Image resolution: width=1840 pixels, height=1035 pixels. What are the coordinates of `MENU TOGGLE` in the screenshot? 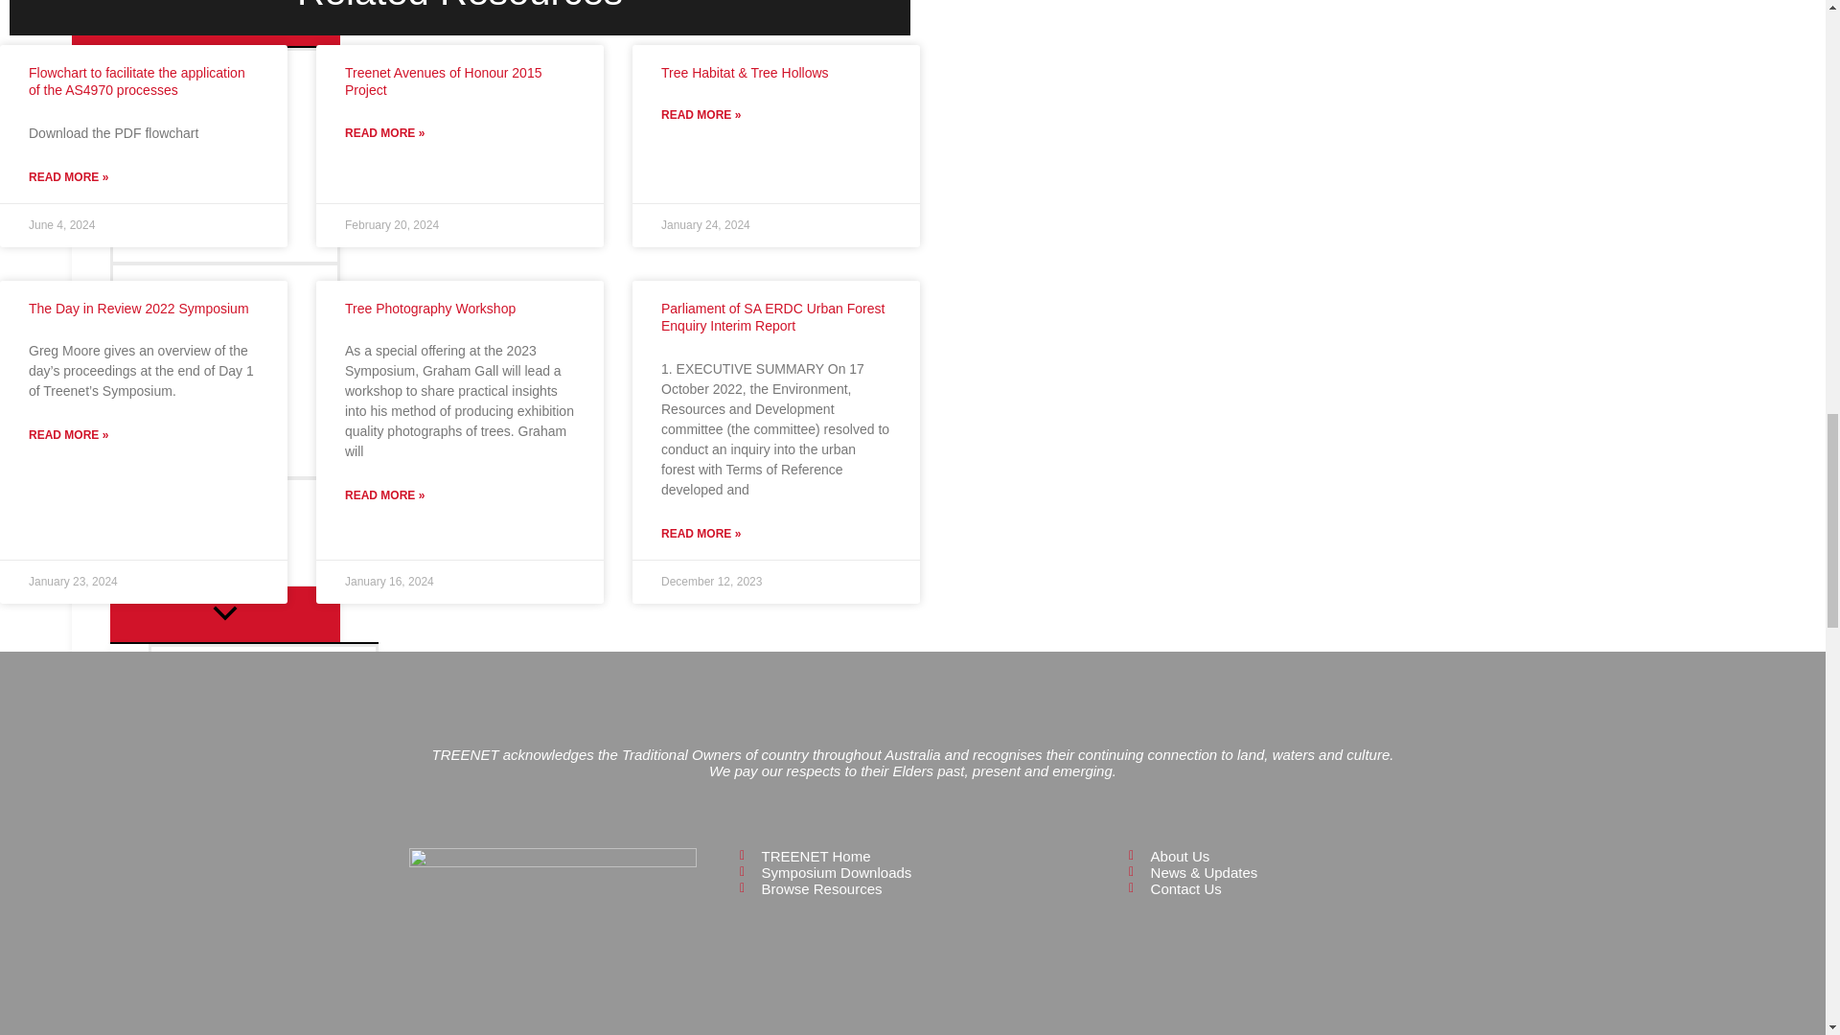 It's located at (205, 23).